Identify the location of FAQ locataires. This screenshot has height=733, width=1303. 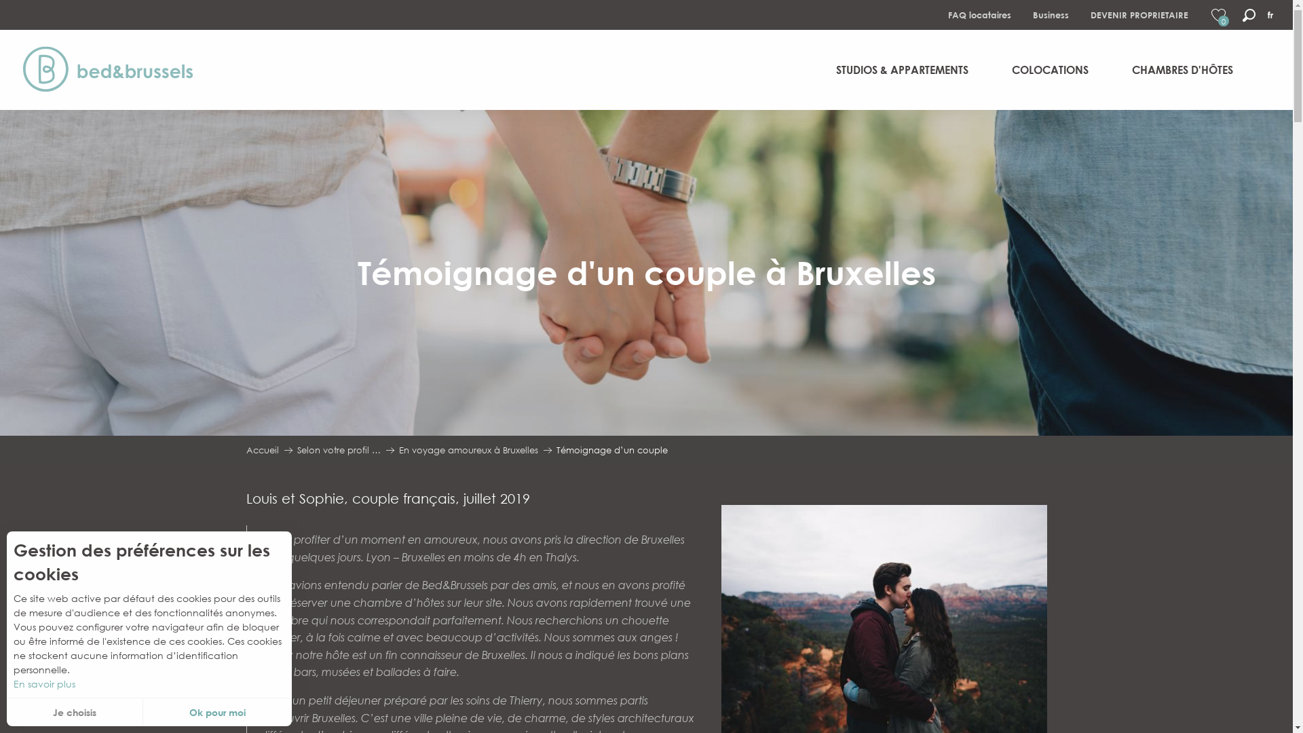
(980, 15).